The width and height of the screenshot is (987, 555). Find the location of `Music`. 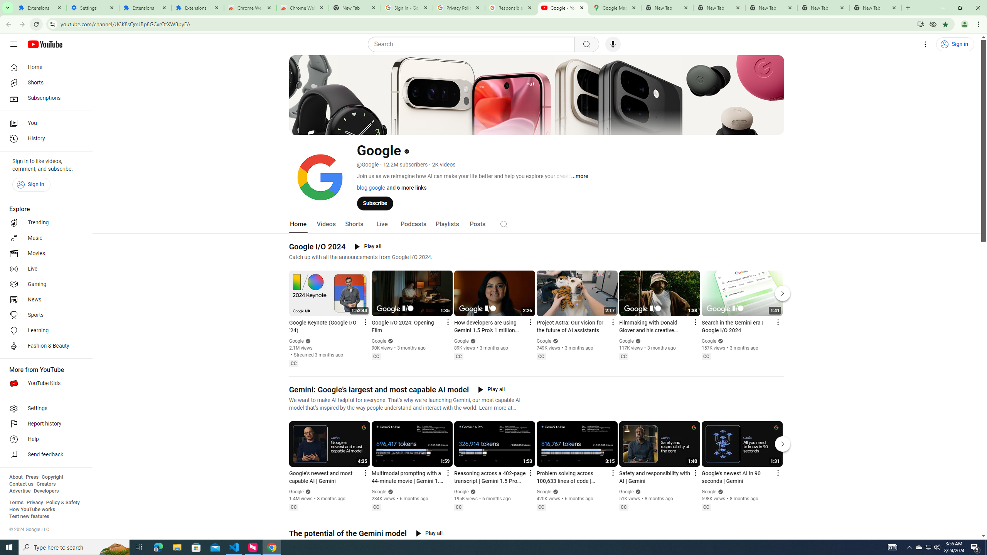

Music is located at coordinates (44, 238).